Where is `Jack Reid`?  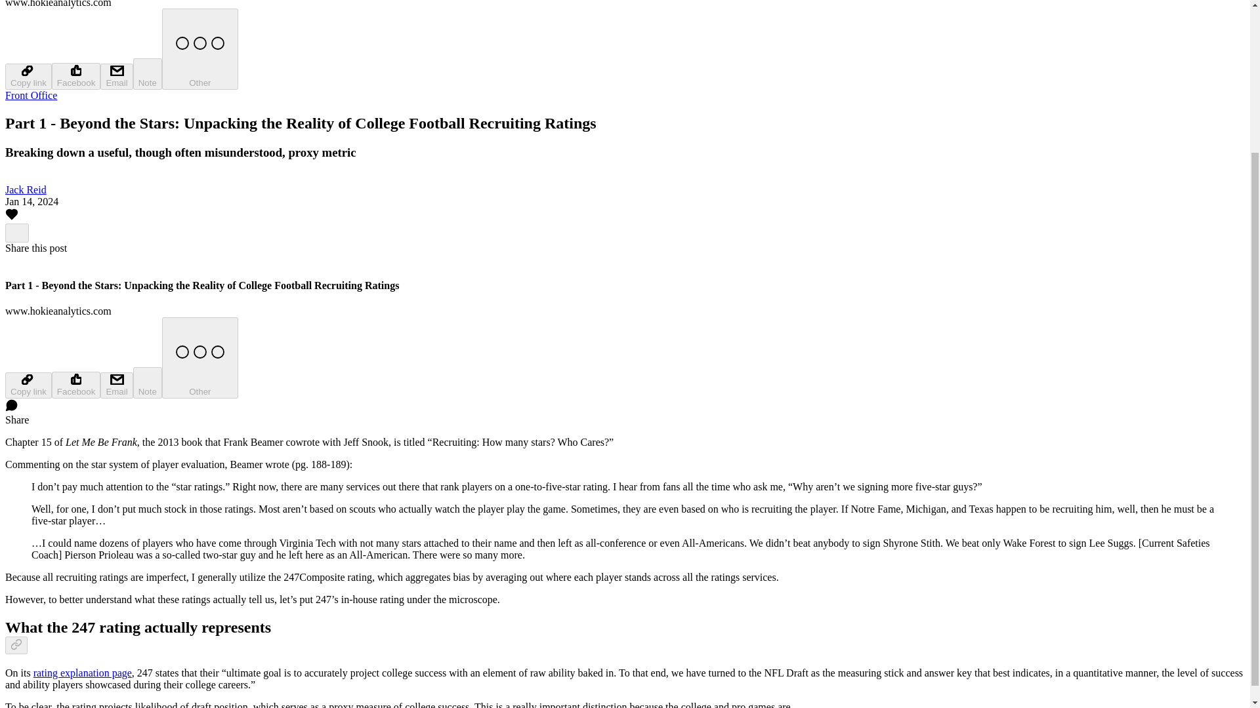
Jack Reid is located at coordinates (26, 189).